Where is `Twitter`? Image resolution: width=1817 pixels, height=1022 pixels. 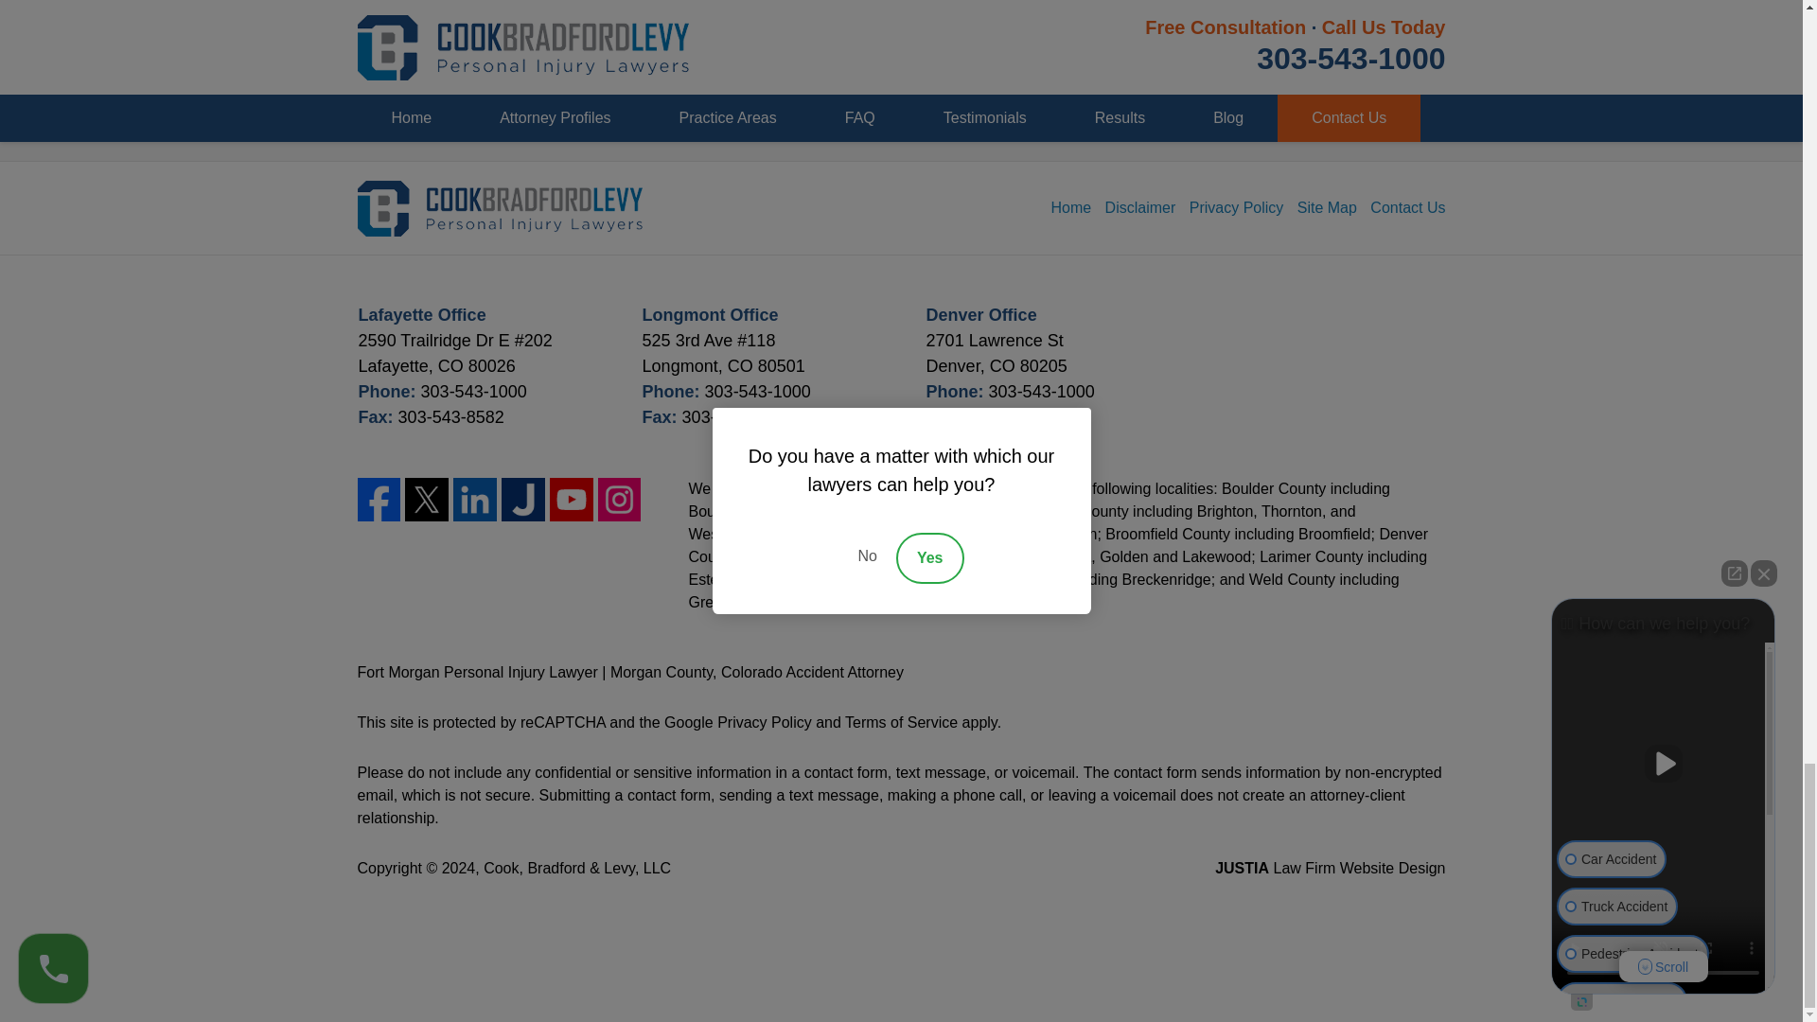
Twitter is located at coordinates (427, 500).